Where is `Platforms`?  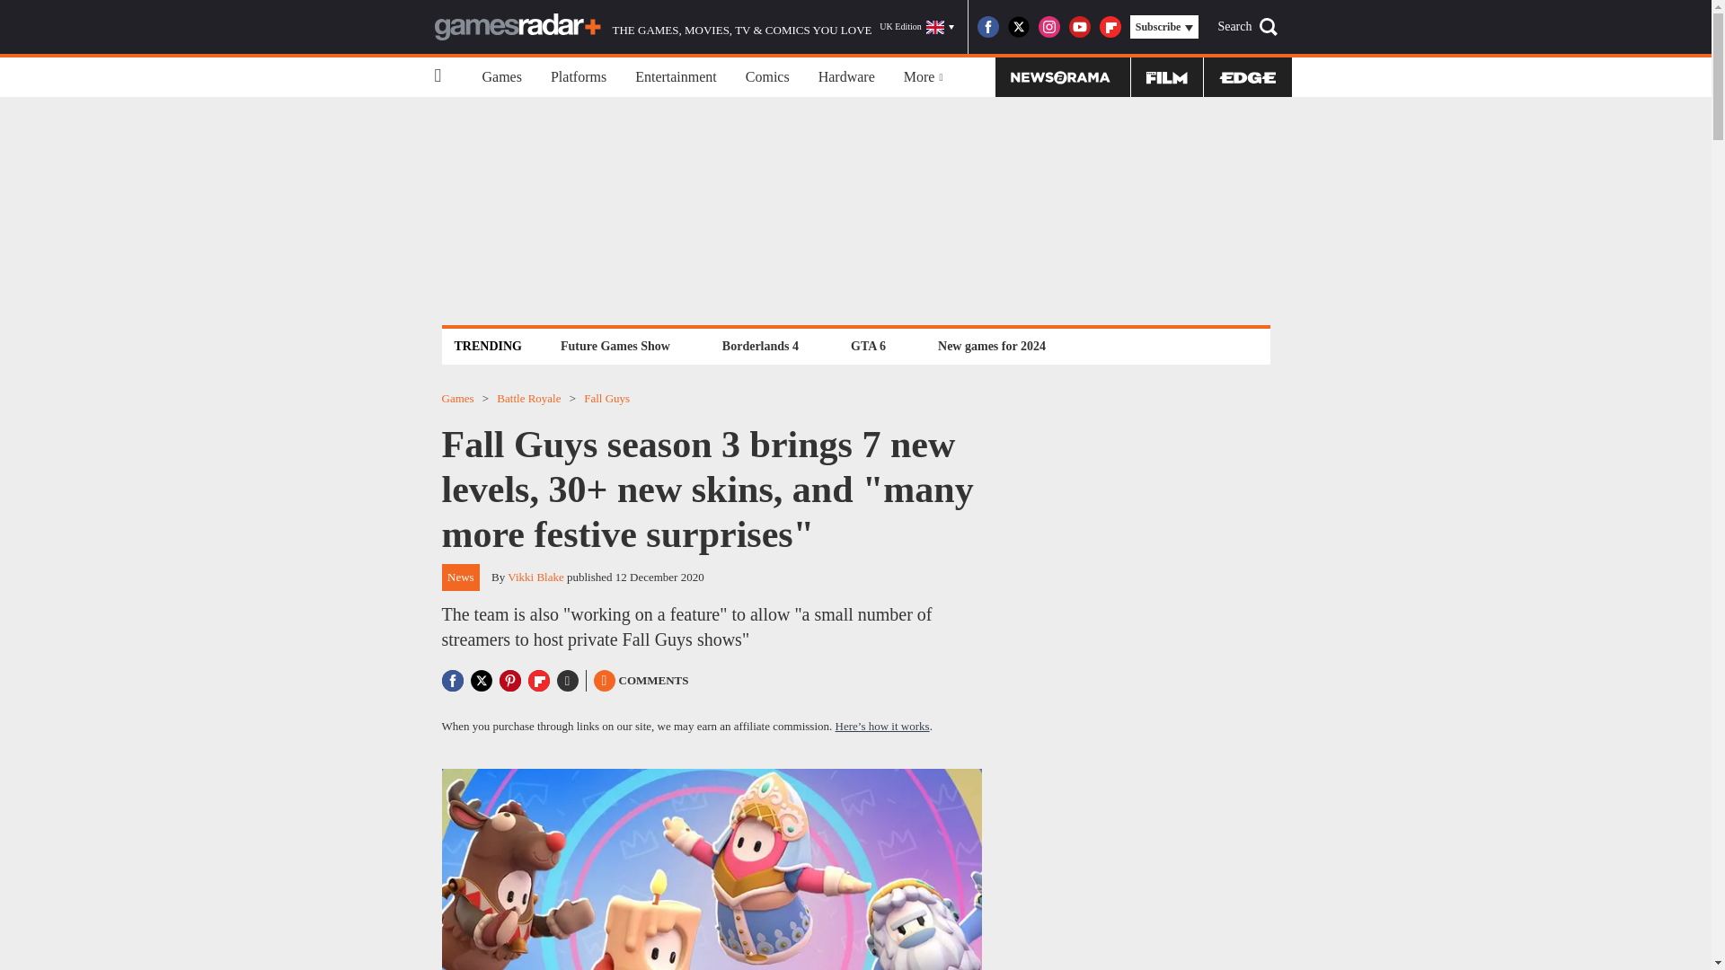 Platforms is located at coordinates (579, 77).